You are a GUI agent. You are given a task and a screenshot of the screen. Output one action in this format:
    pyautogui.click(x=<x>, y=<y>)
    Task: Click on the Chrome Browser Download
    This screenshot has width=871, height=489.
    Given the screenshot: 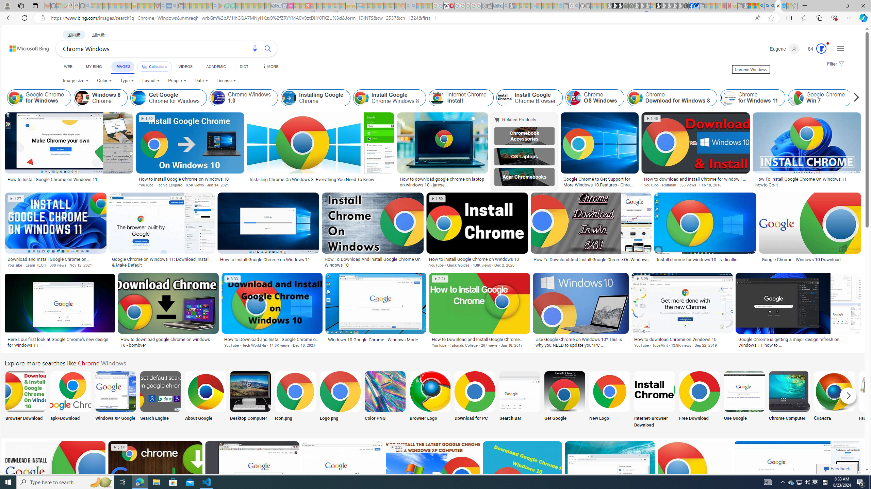 What is the action you would take?
    pyautogui.click(x=26, y=391)
    